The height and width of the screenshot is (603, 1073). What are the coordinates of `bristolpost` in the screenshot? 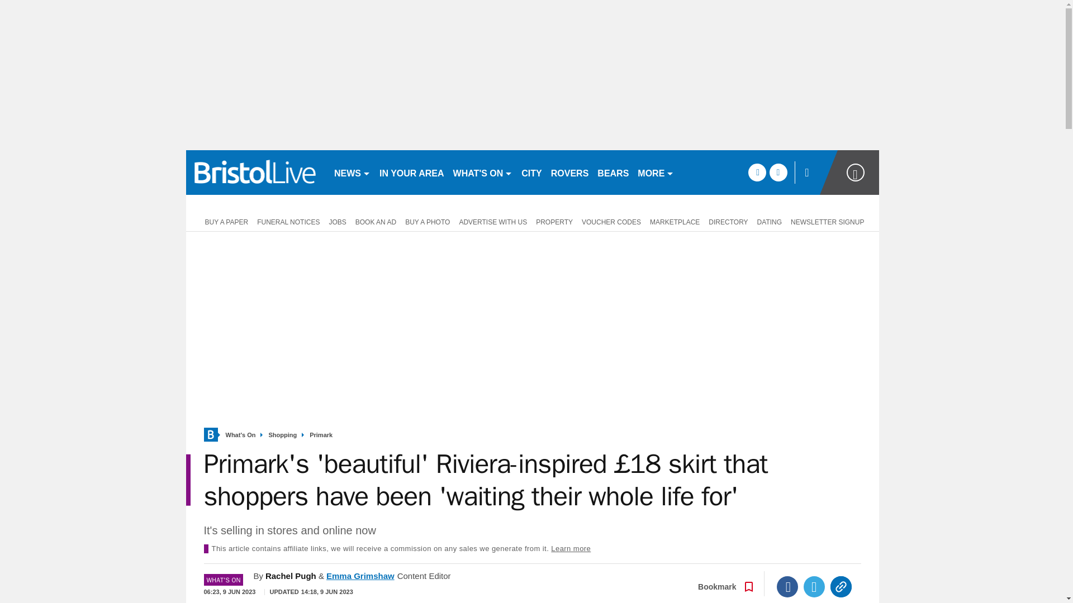 It's located at (255, 172).